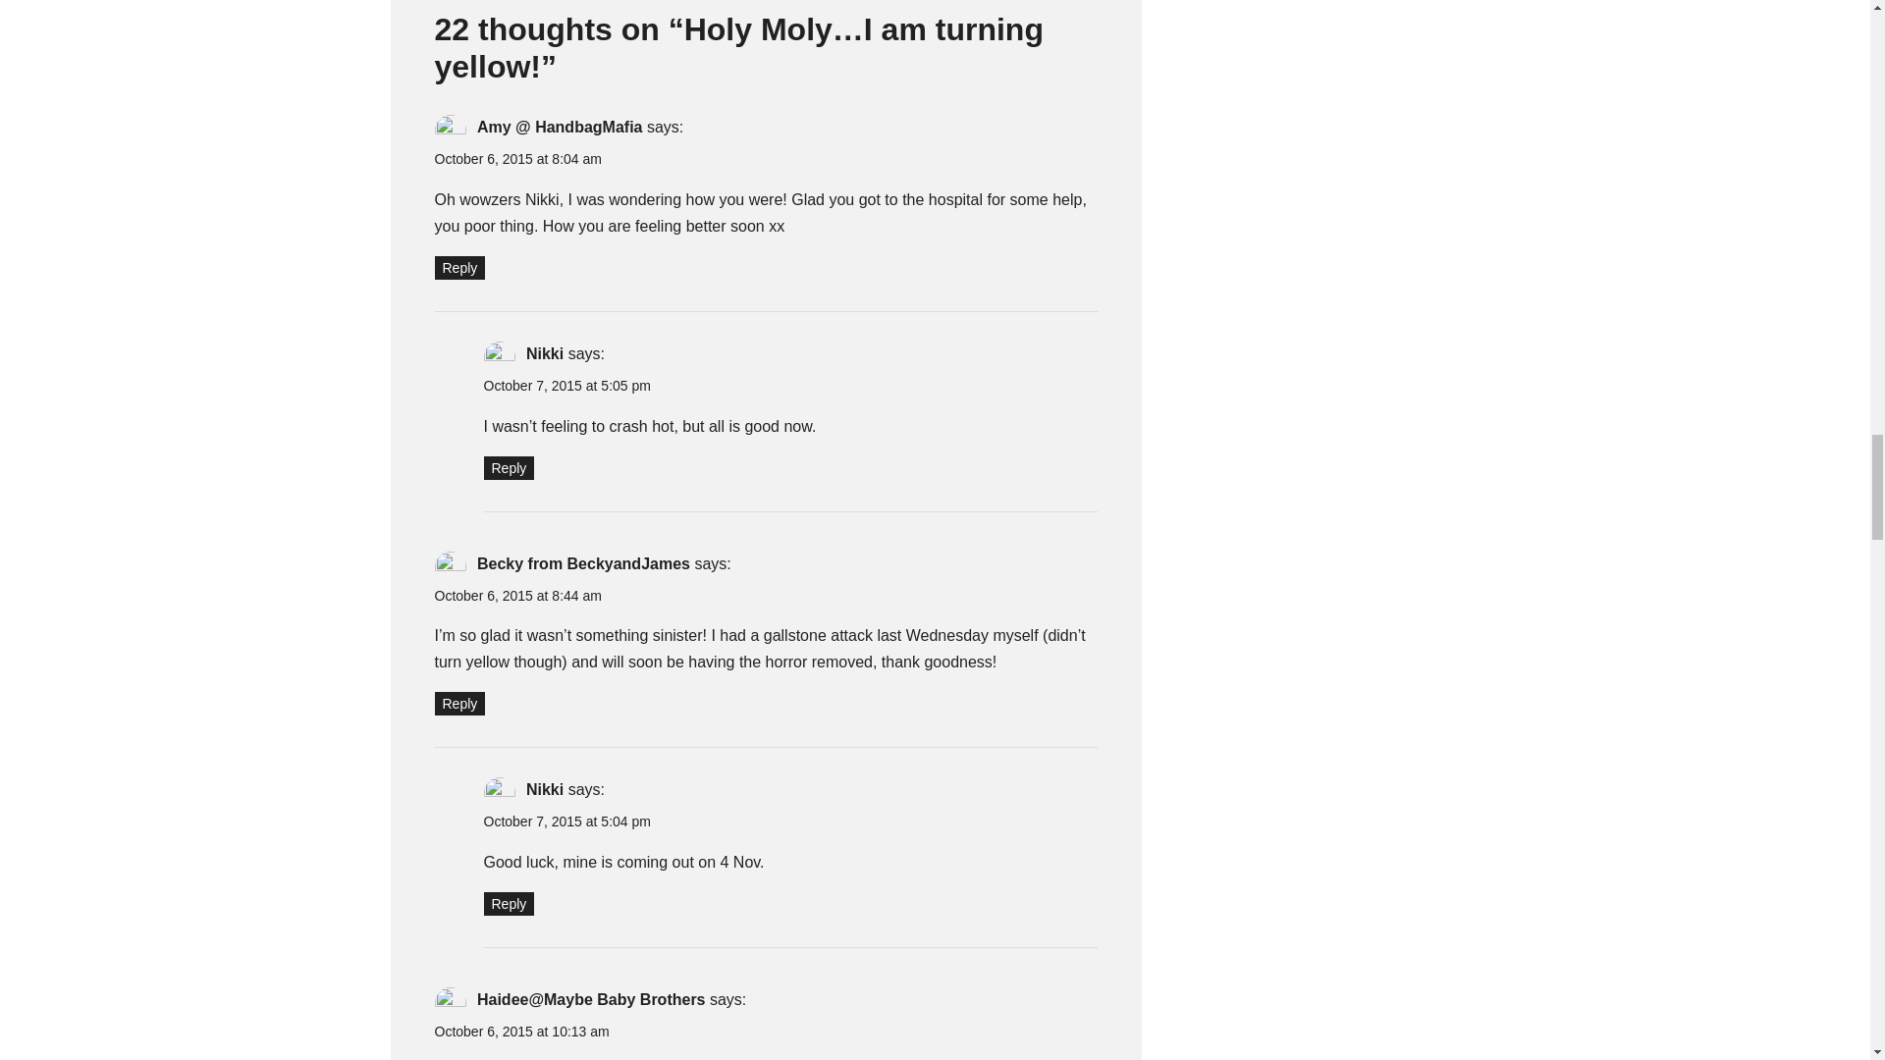 The width and height of the screenshot is (1885, 1060). I want to click on Becky from BeckyandJames, so click(583, 563).